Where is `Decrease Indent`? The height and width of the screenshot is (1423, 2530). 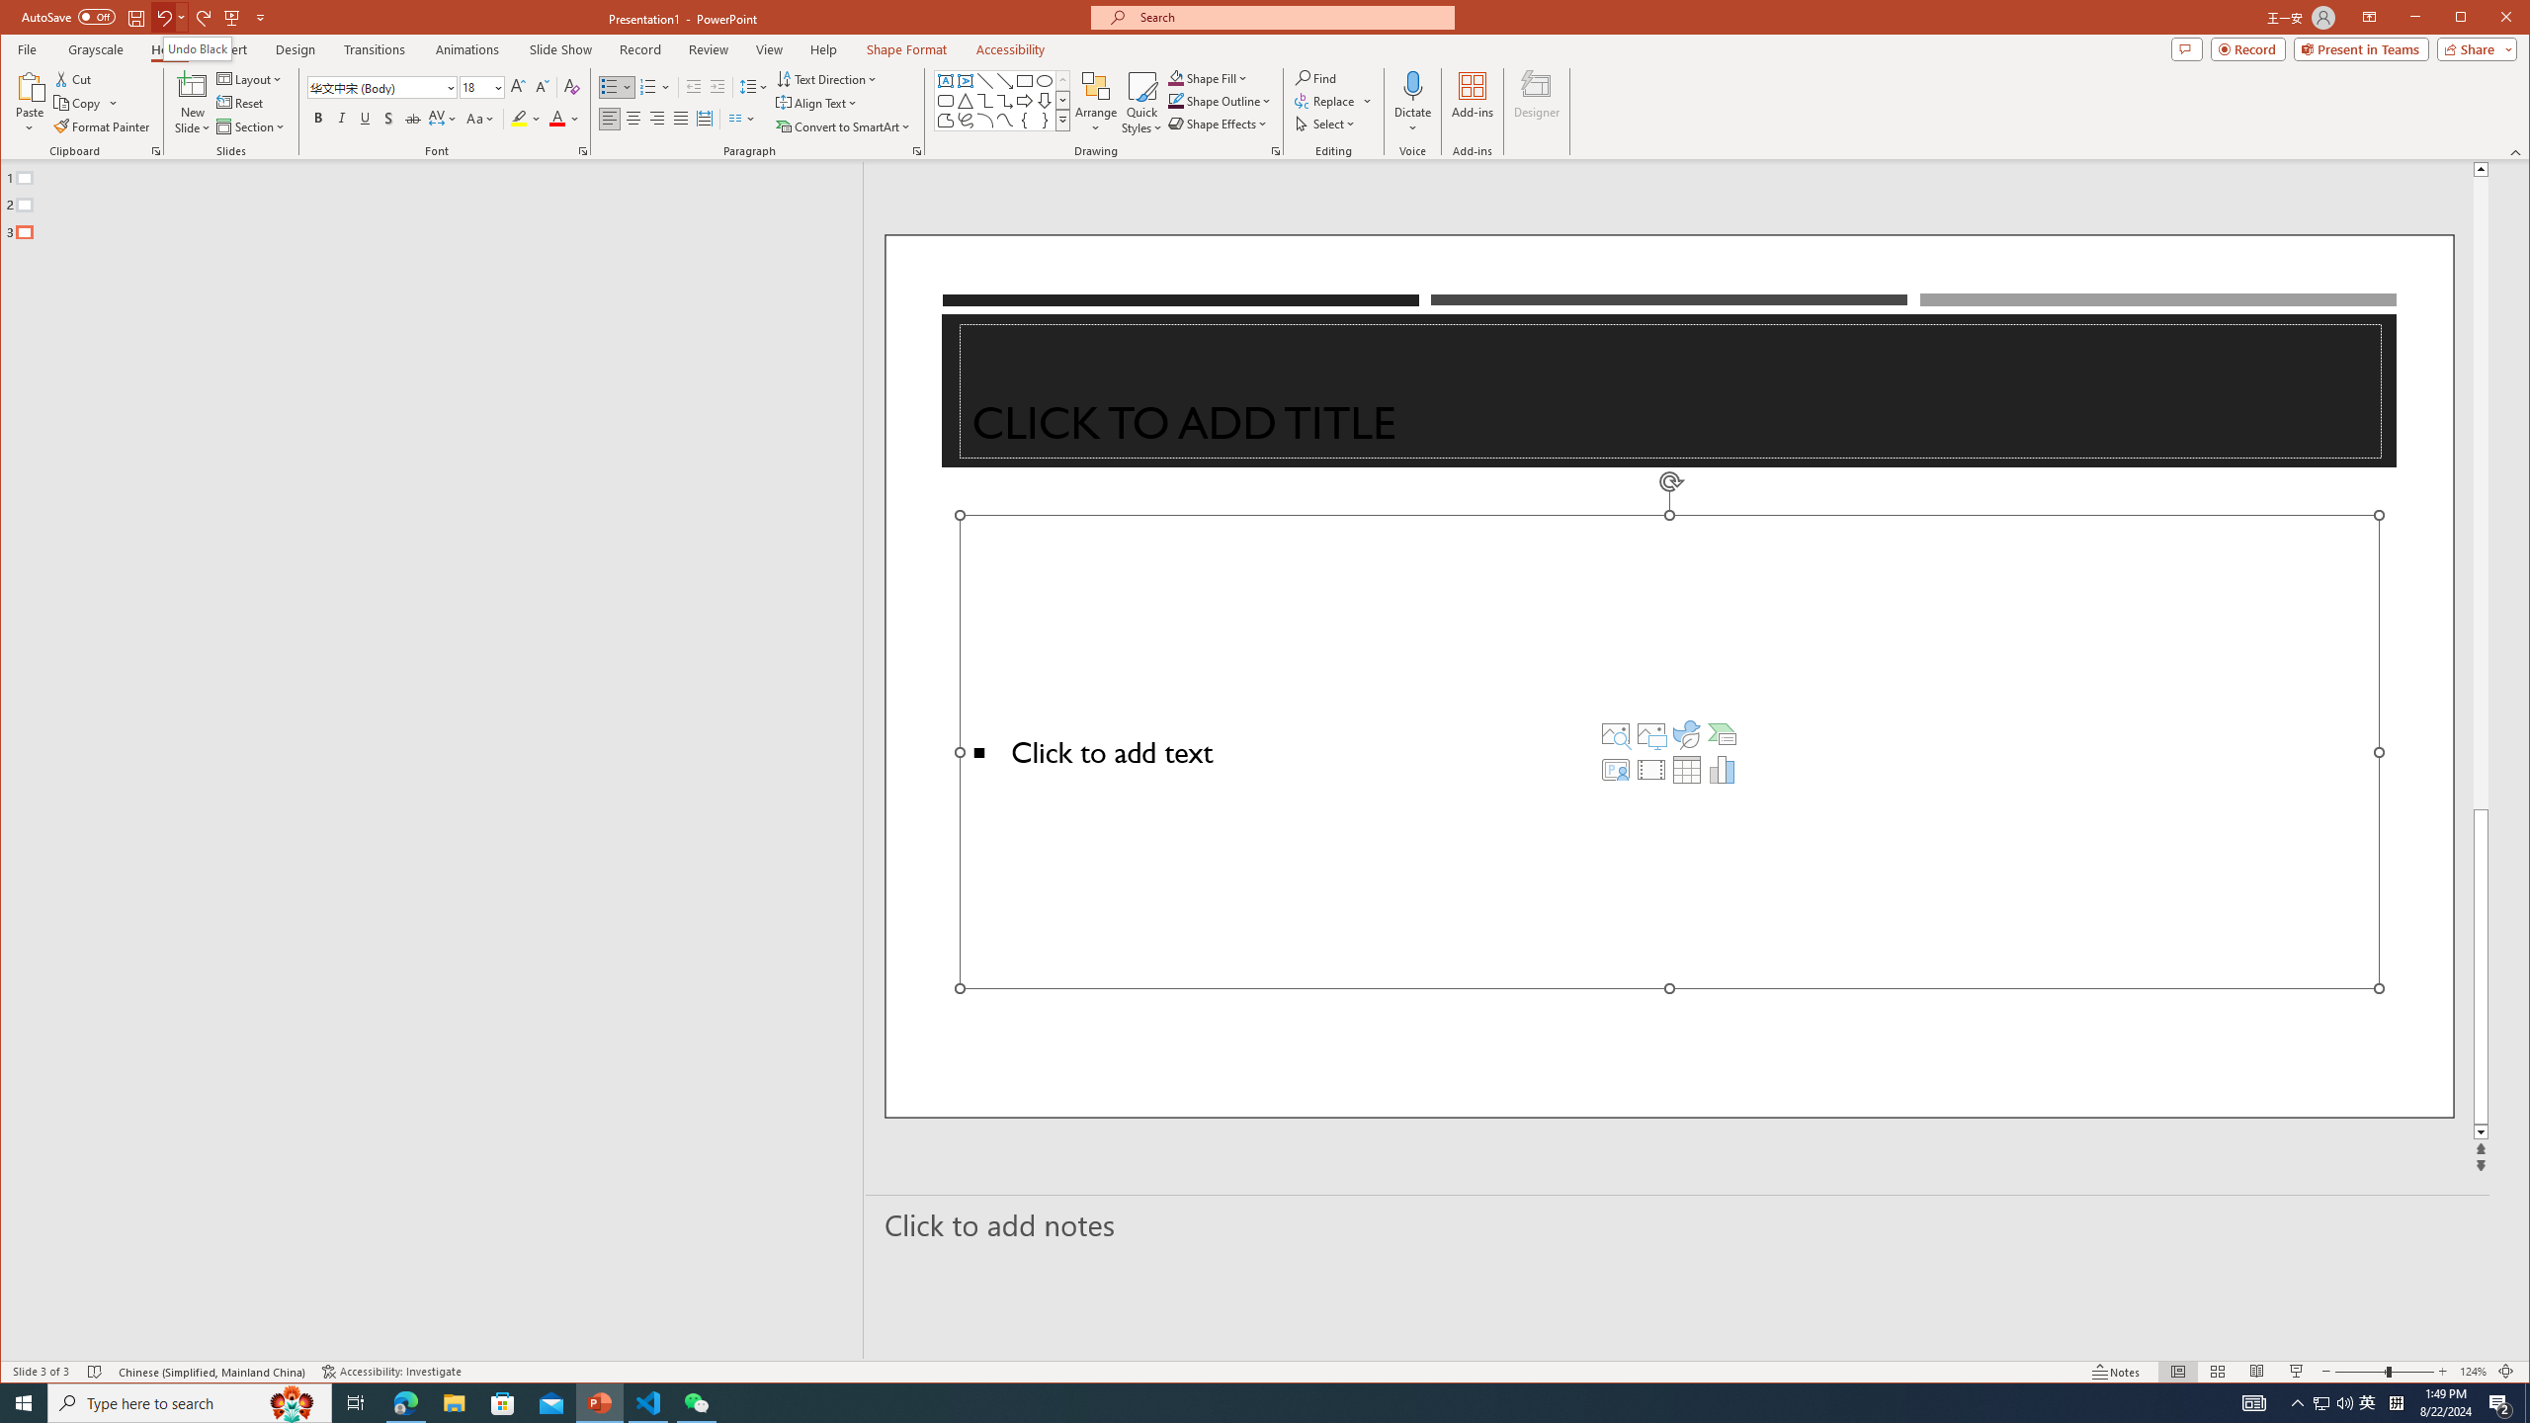 Decrease Indent is located at coordinates (694, 87).